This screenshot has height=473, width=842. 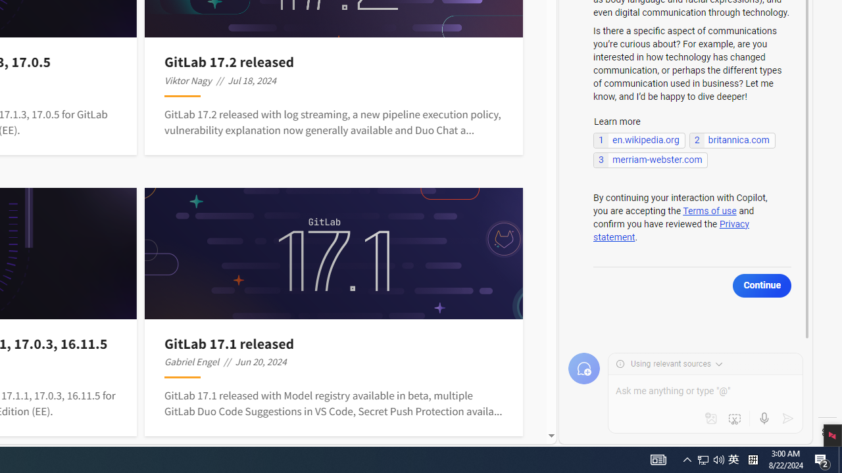 What do you see at coordinates (334, 62) in the screenshot?
I see `GitLab 17.2 released` at bounding box center [334, 62].